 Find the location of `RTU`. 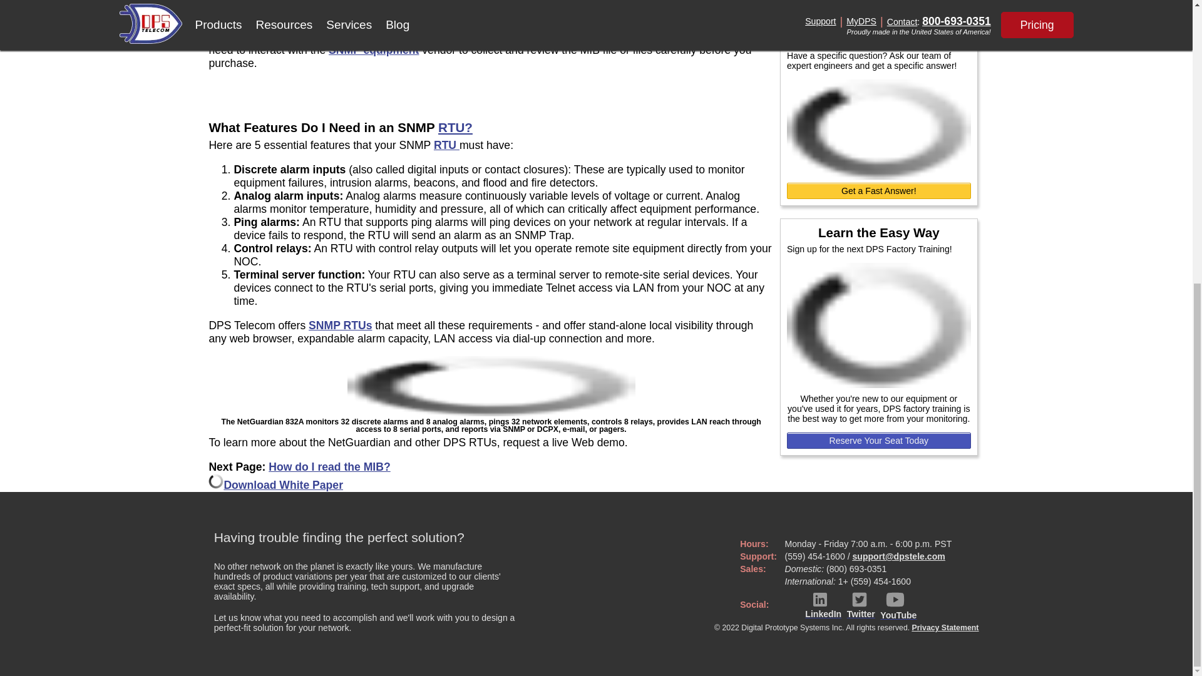

RTU is located at coordinates (446, 145).